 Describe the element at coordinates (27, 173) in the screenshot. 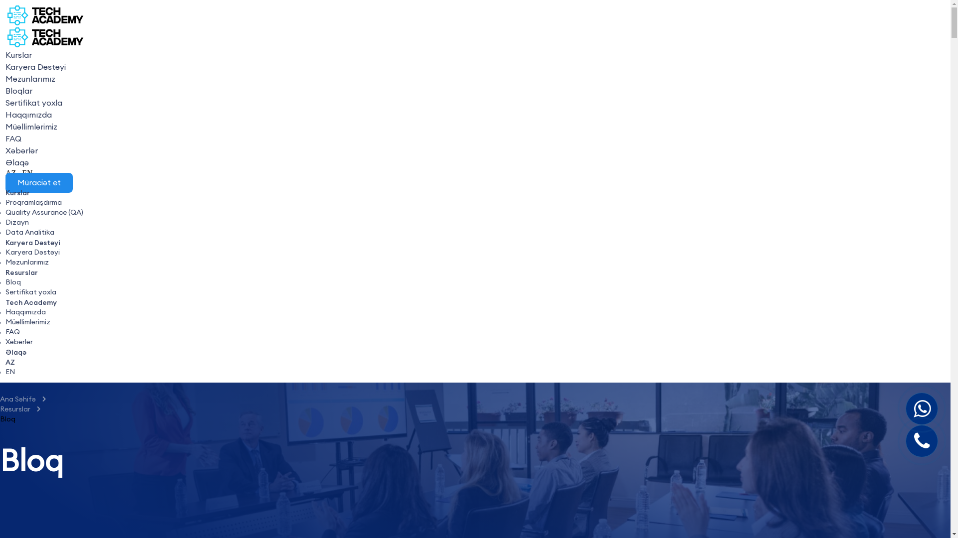

I see `EN` at that location.